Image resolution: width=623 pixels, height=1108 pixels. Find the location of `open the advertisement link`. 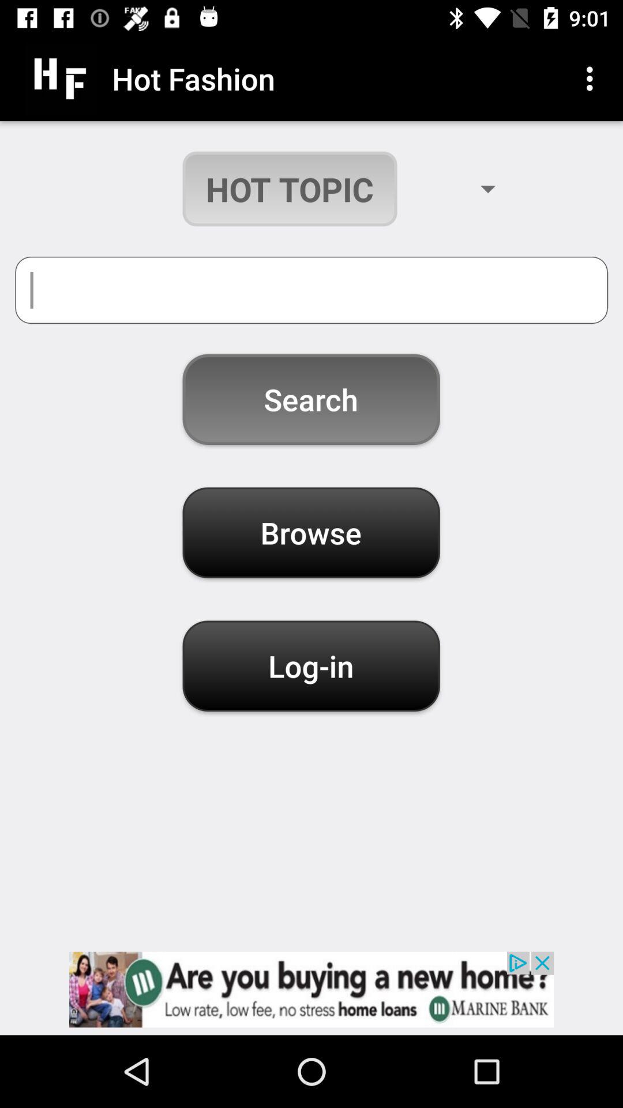

open the advertisement link is located at coordinates (311, 989).